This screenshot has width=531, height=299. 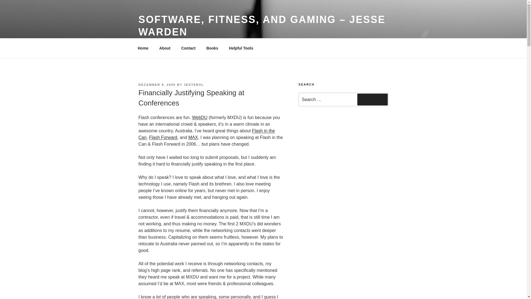 I want to click on Books, so click(x=212, y=48).